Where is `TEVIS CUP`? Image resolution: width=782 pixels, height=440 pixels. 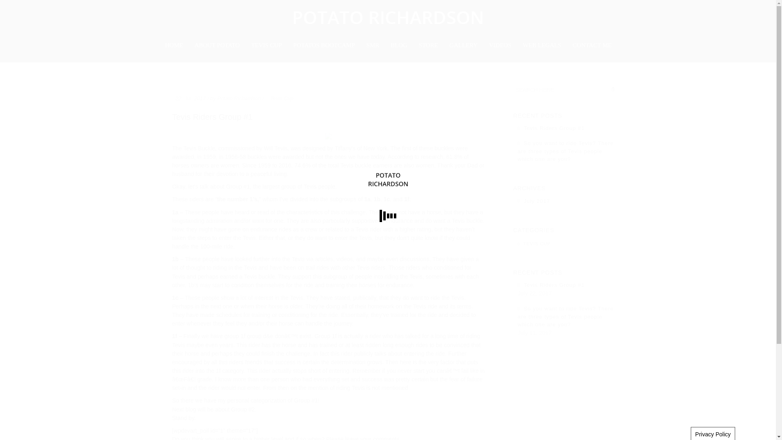
TEVIS CUP is located at coordinates (266, 46).